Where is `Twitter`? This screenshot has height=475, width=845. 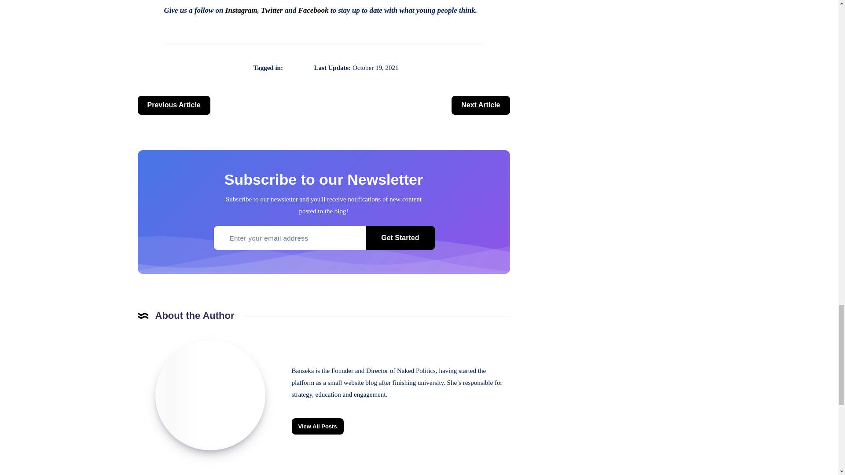 Twitter is located at coordinates (272, 11).